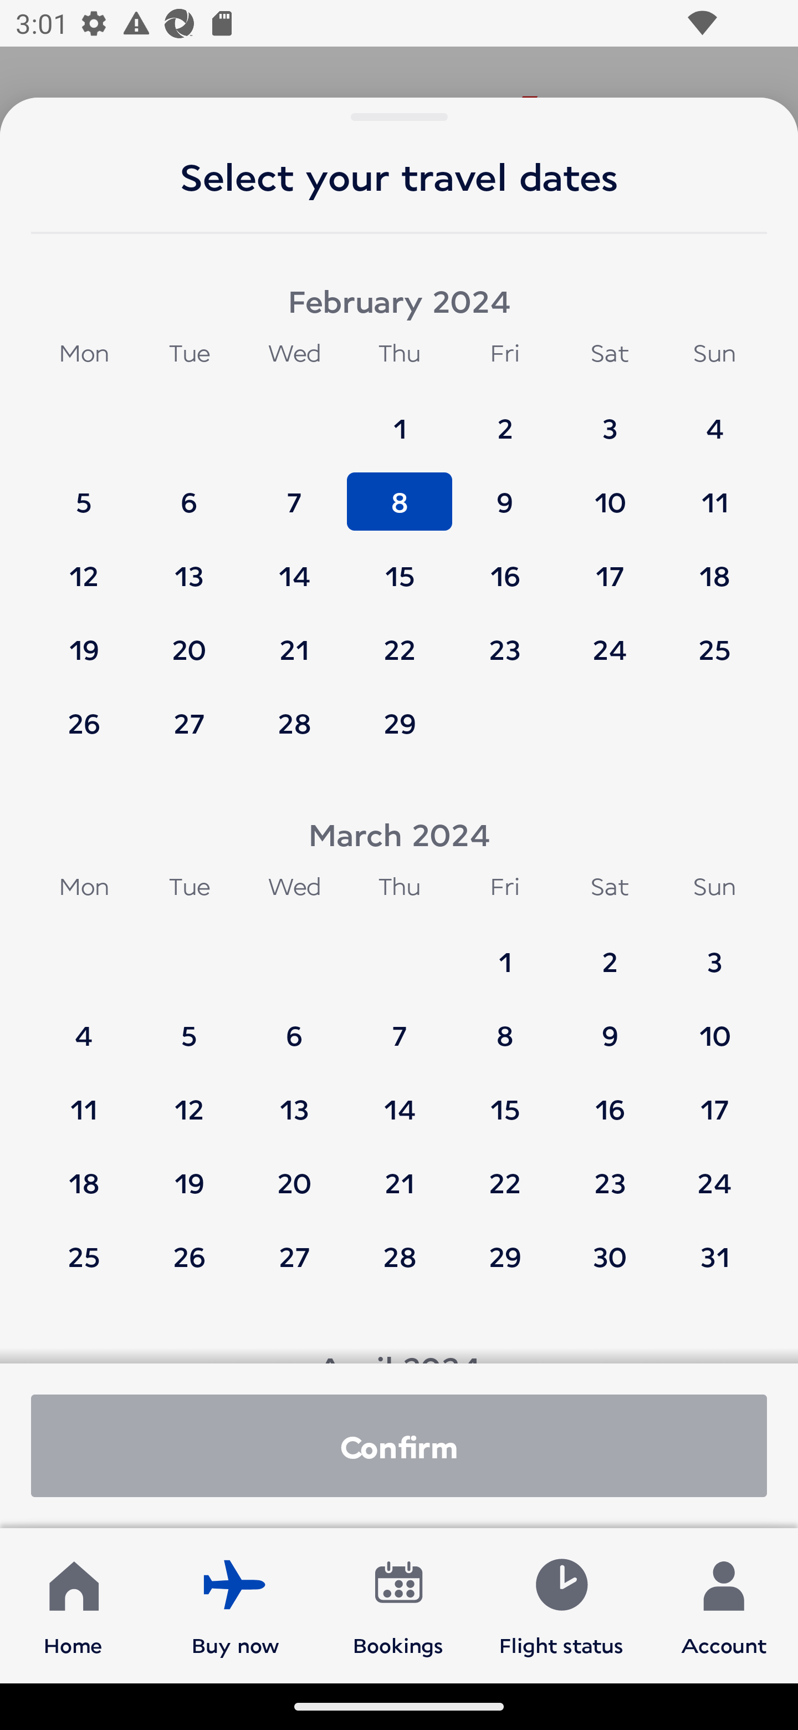 Image resolution: width=798 pixels, height=1730 pixels. Describe the element at coordinates (400, 723) in the screenshot. I see `29` at that location.